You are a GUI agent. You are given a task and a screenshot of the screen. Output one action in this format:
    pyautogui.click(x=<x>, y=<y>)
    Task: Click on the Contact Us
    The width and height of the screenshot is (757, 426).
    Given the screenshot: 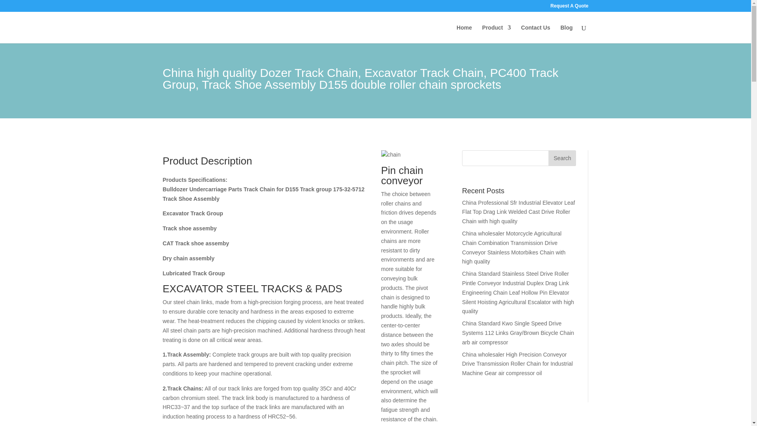 What is the action you would take?
    pyautogui.click(x=535, y=34)
    